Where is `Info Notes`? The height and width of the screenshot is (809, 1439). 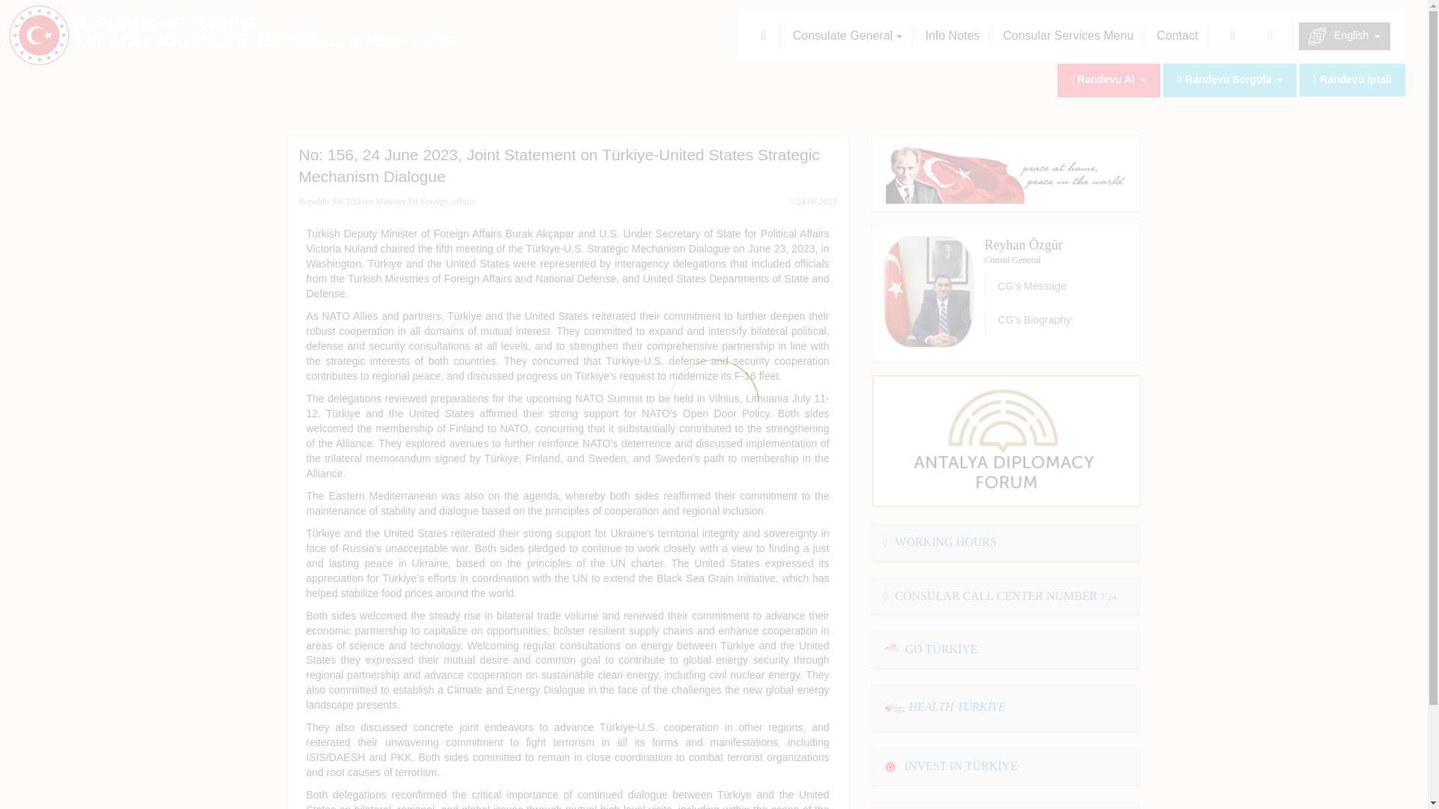
Info Notes is located at coordinates (952, 36).